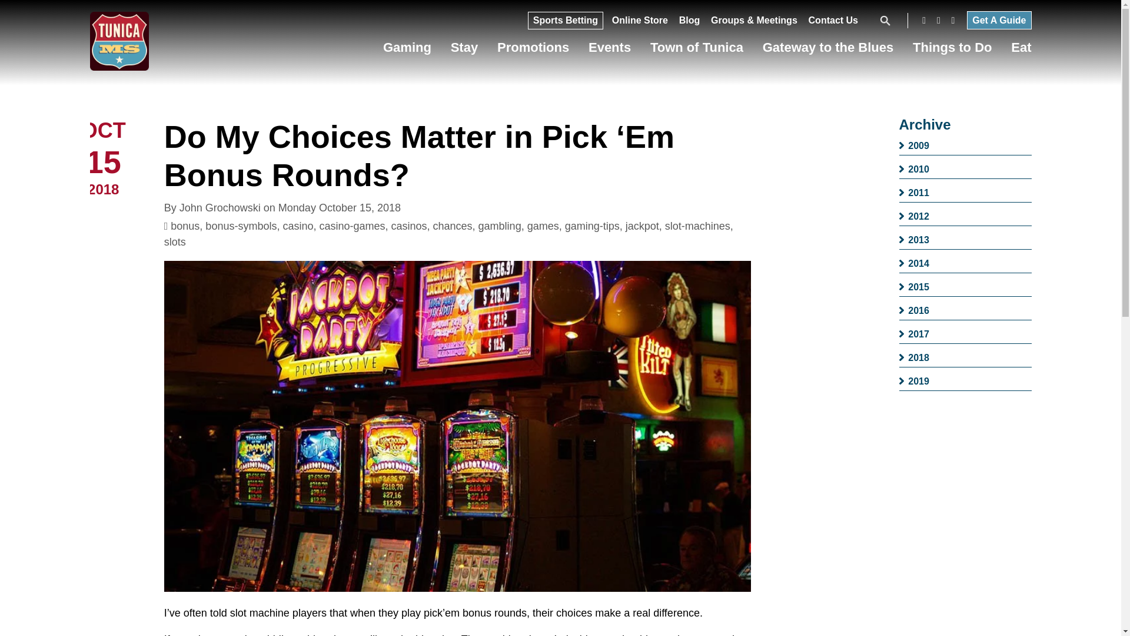 This screenshot has height=636, width=1130. I want to click on Get A Guide, so click(999, 20).